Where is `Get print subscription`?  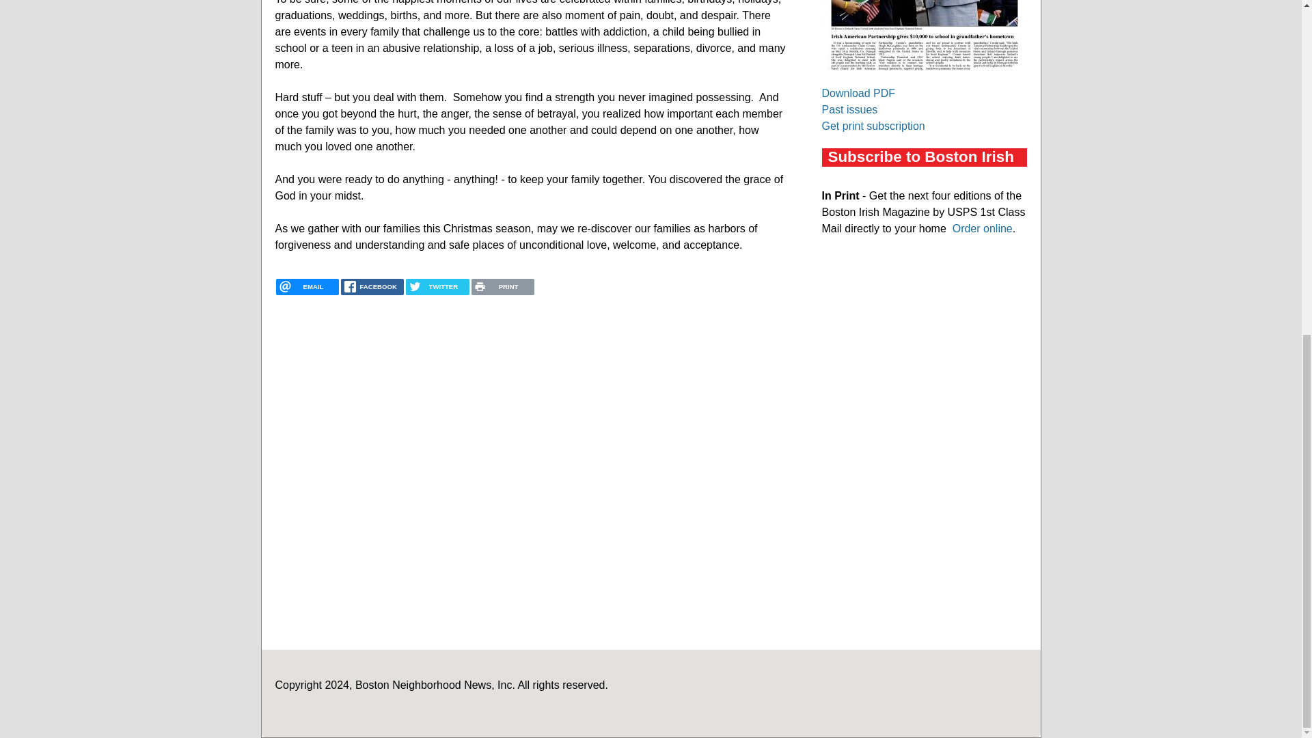
Get print subscription is located at coordinates (873, 126).